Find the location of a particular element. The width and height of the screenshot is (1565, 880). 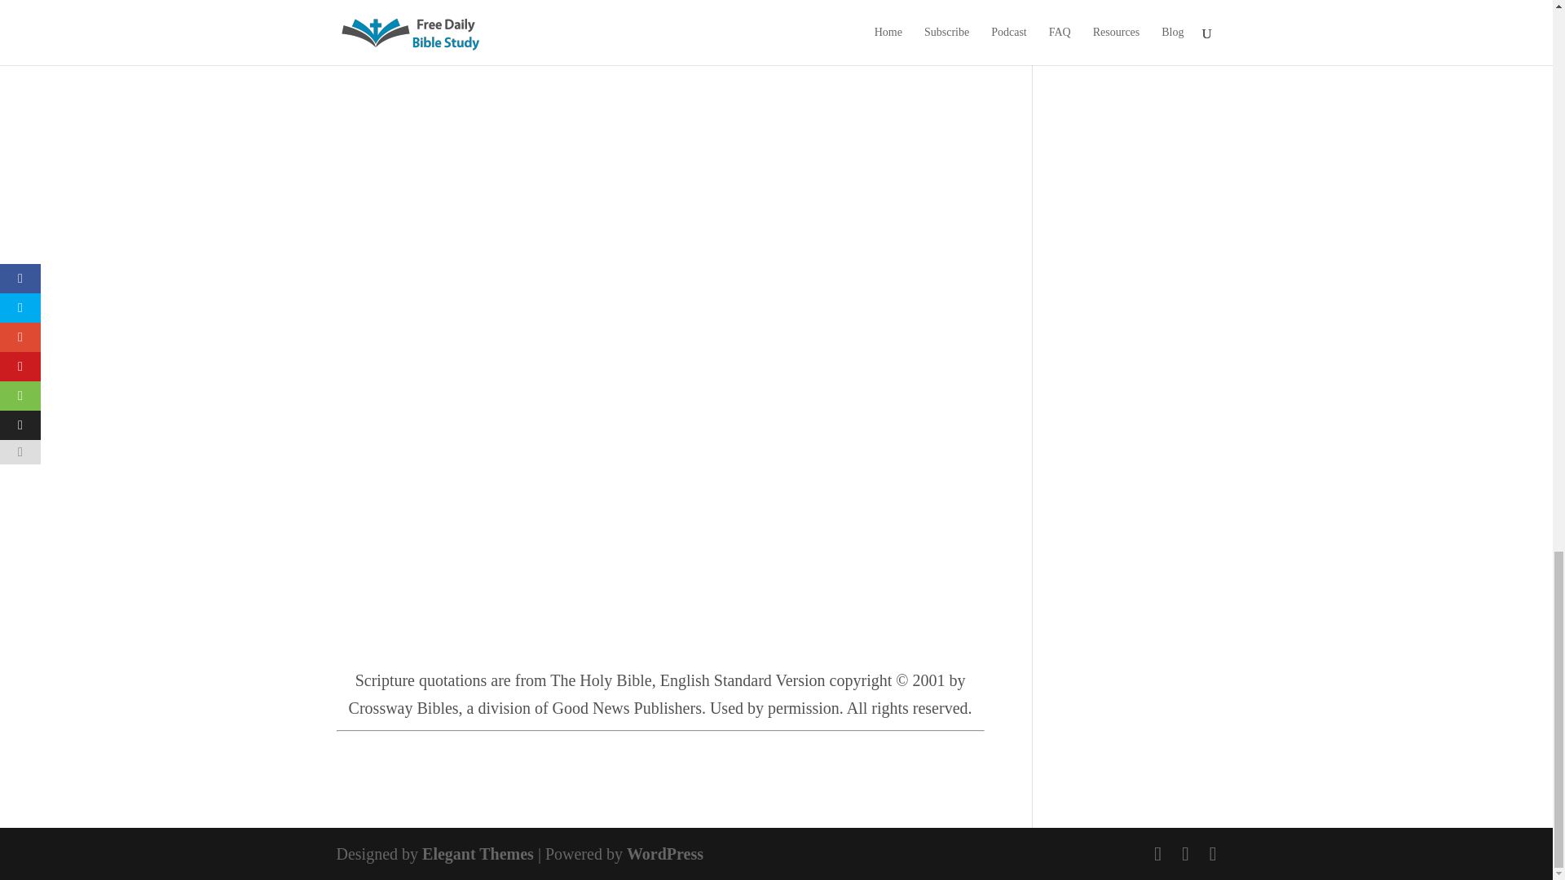

WordPress is located at coordinates (665, 854).